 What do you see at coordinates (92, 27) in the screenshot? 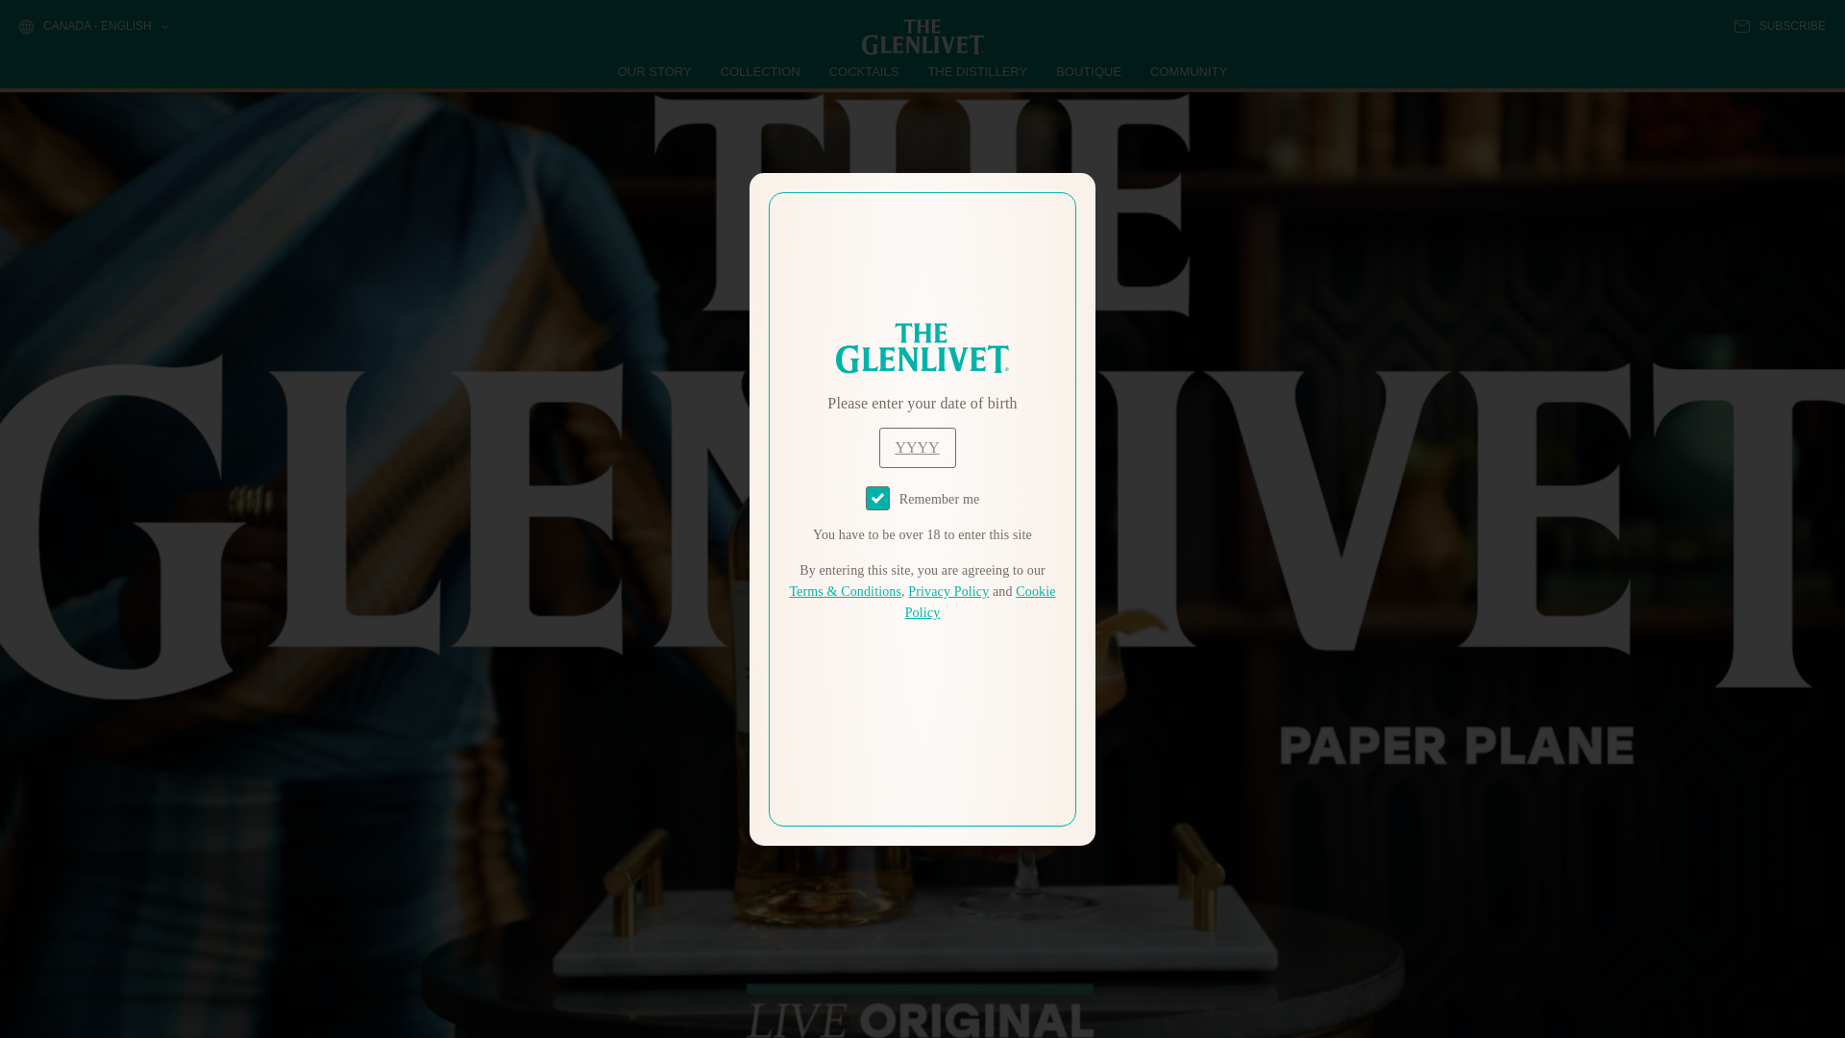
I see `CANADA - ENGLISH` at bounding box center [92, 27].